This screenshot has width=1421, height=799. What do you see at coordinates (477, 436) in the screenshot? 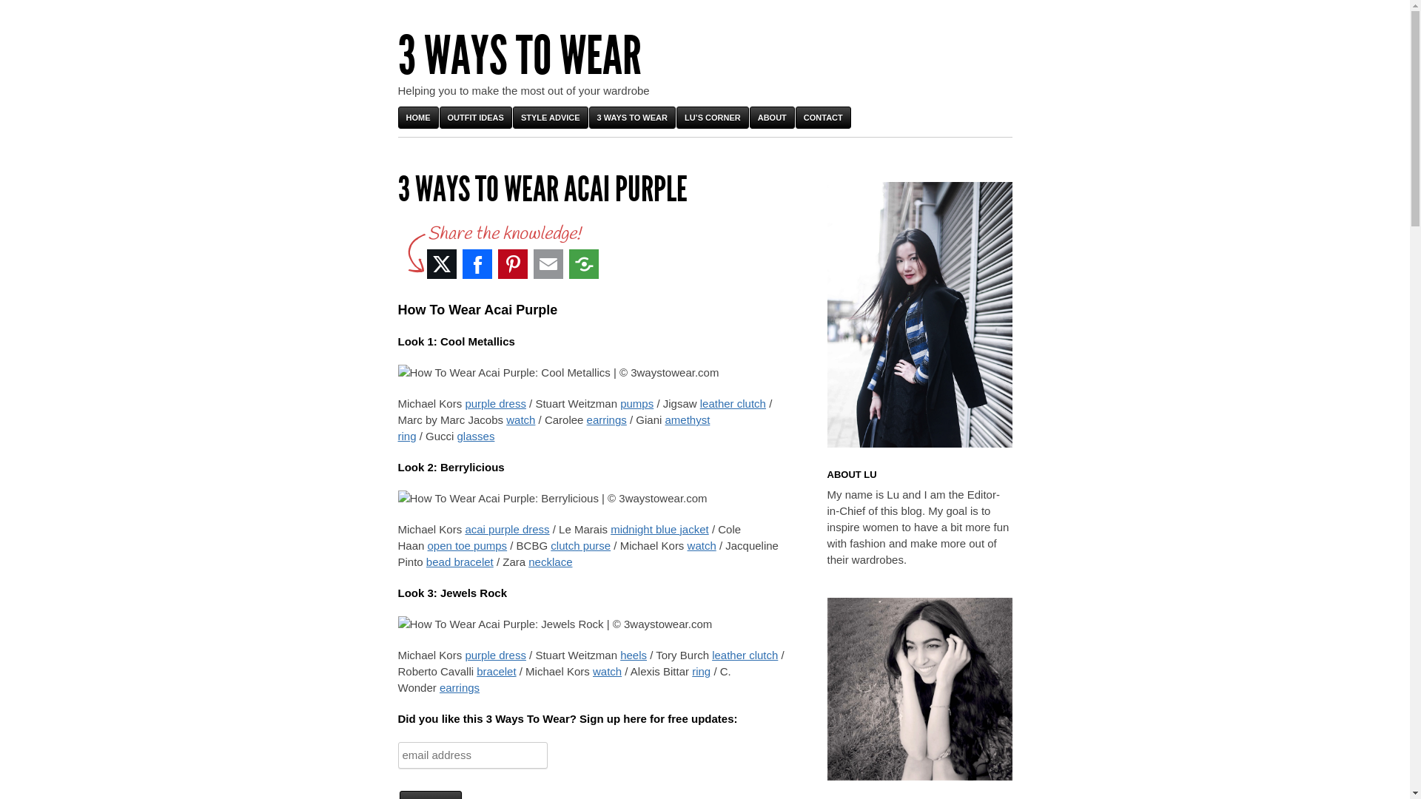
I see `glasses` at bounding box center [477, 436].